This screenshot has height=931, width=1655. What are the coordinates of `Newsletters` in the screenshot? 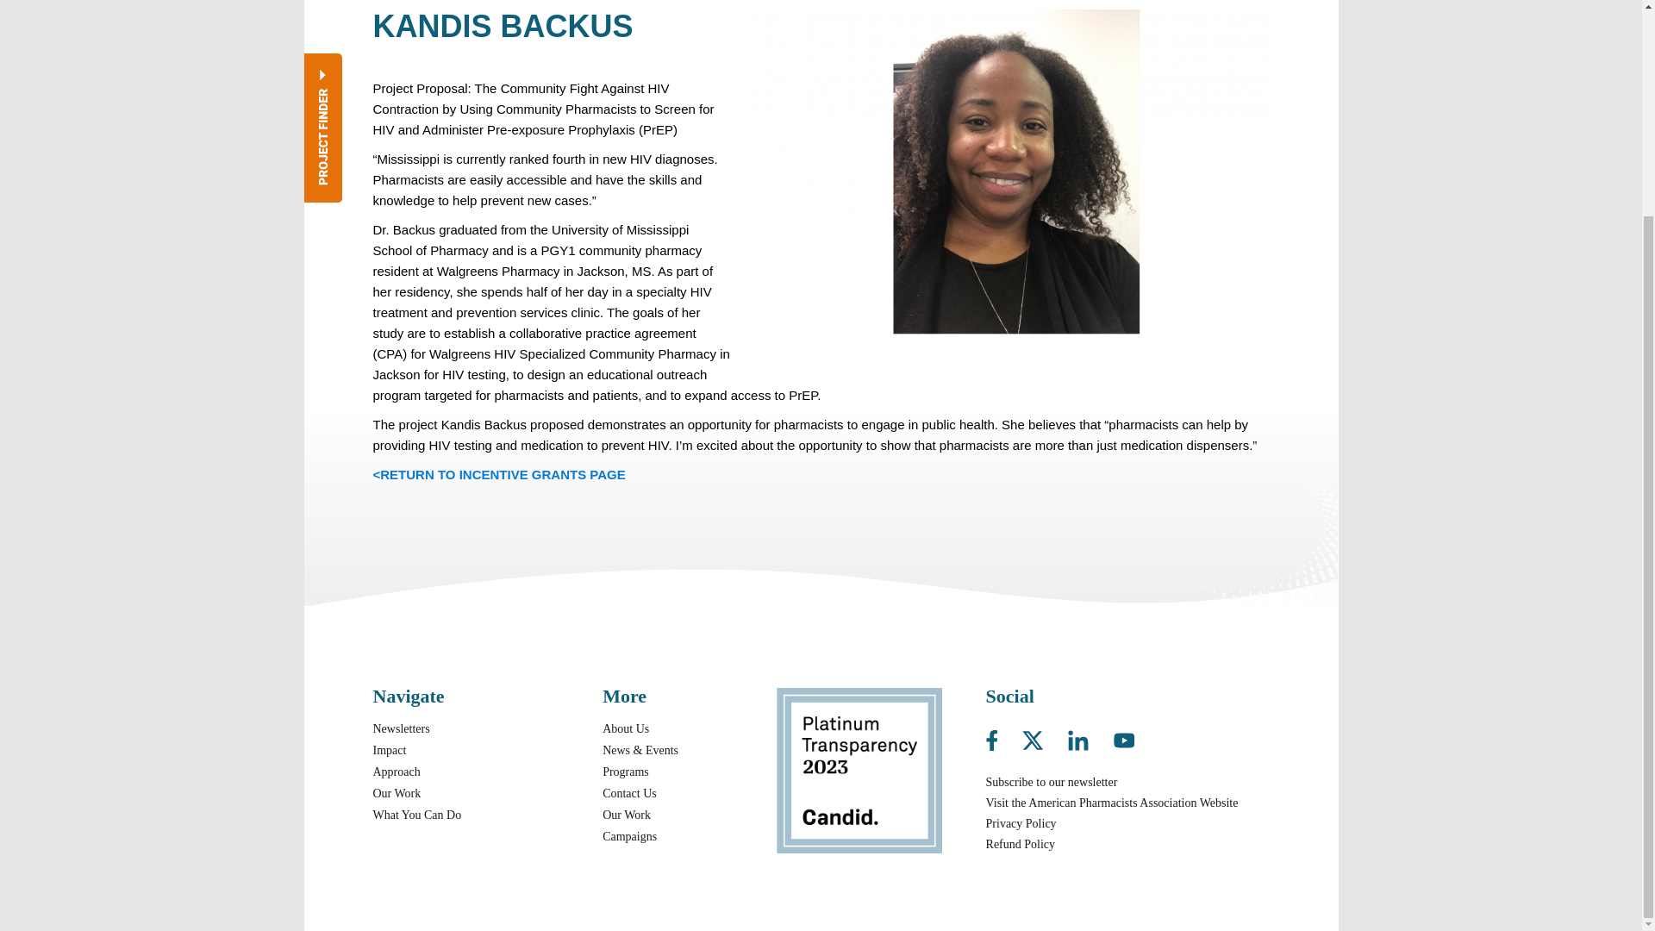 It's located at (400, 729).